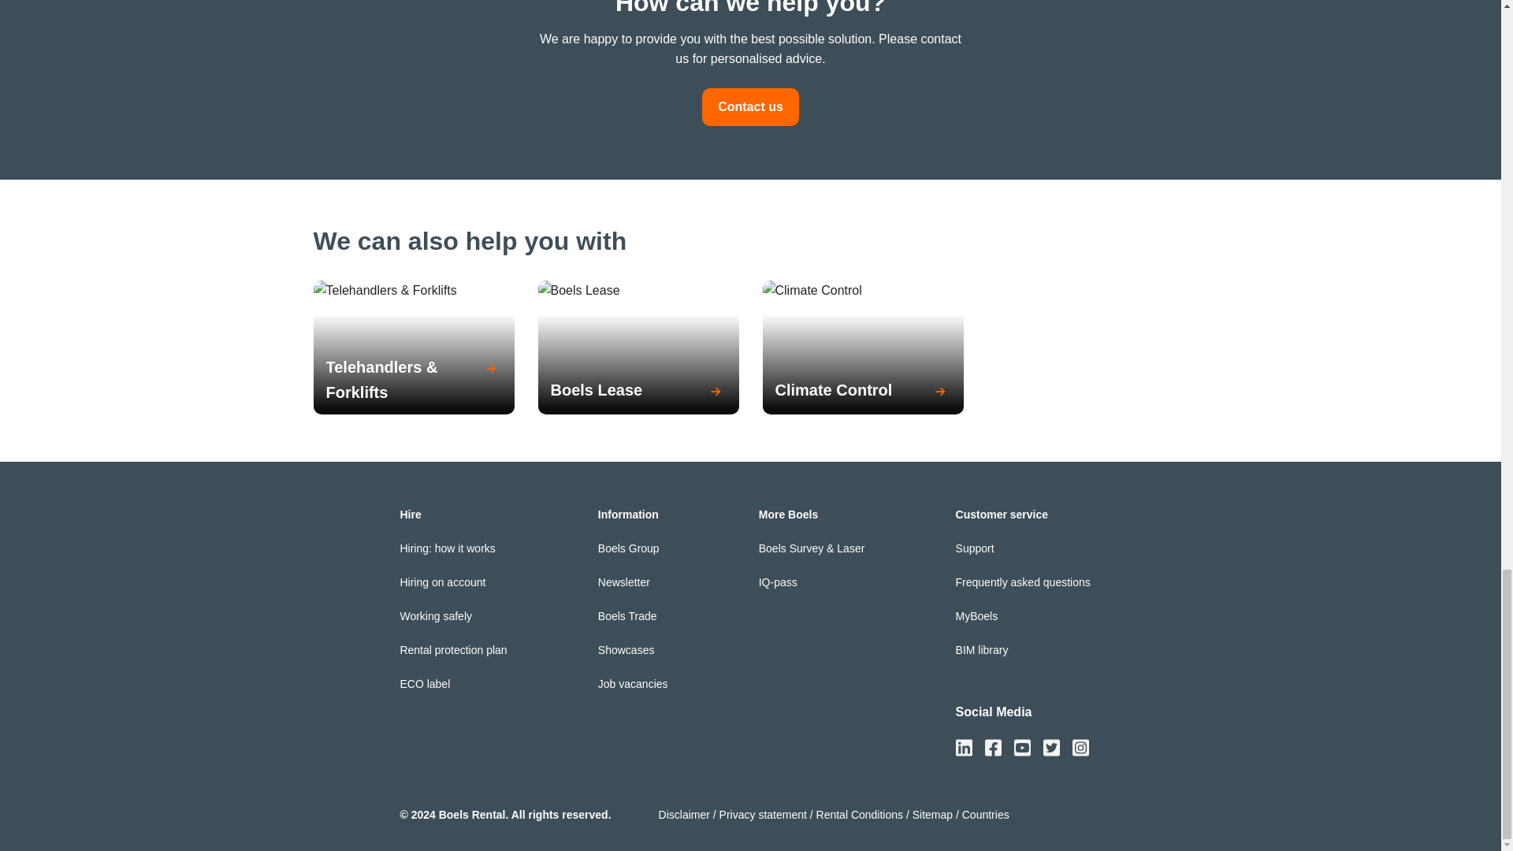  What do you see at coordinates (638, 392) in the screenshot?
I see `Boels Lease` at bounding box center [638, 392].